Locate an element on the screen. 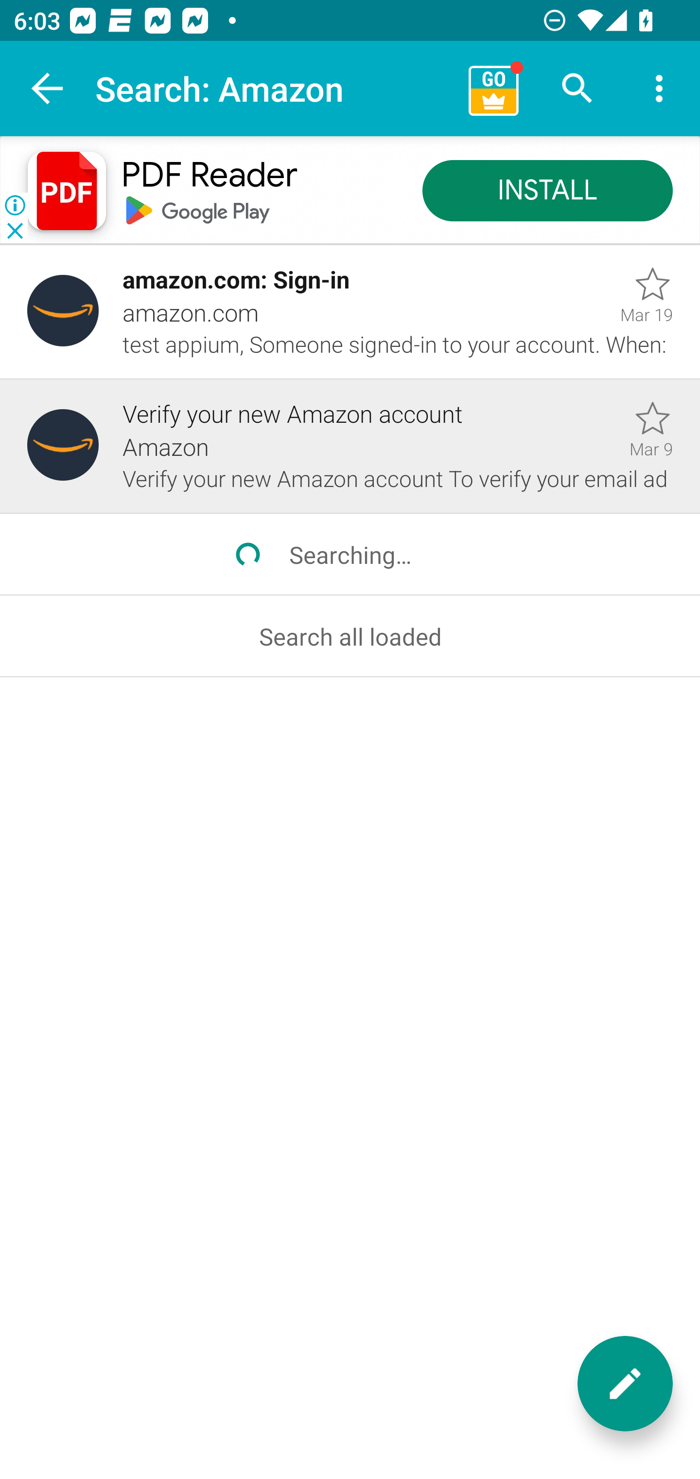 This screenshot has width=700, height=1479. Navigate up is located at coordinates (48, 89).